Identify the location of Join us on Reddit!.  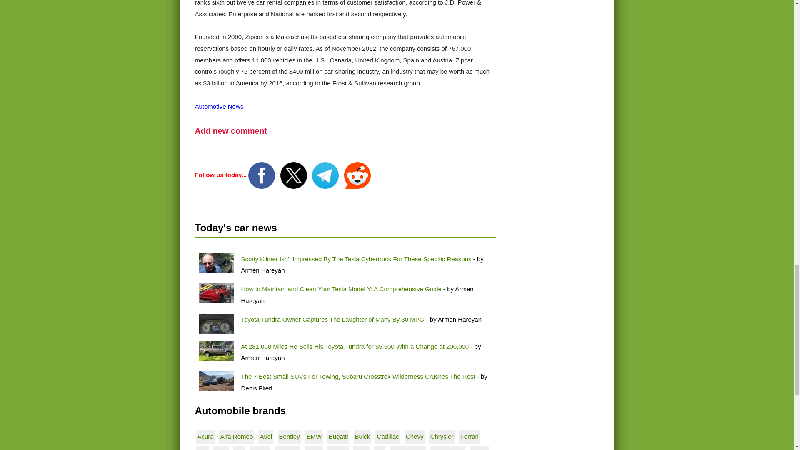
(357, 175).